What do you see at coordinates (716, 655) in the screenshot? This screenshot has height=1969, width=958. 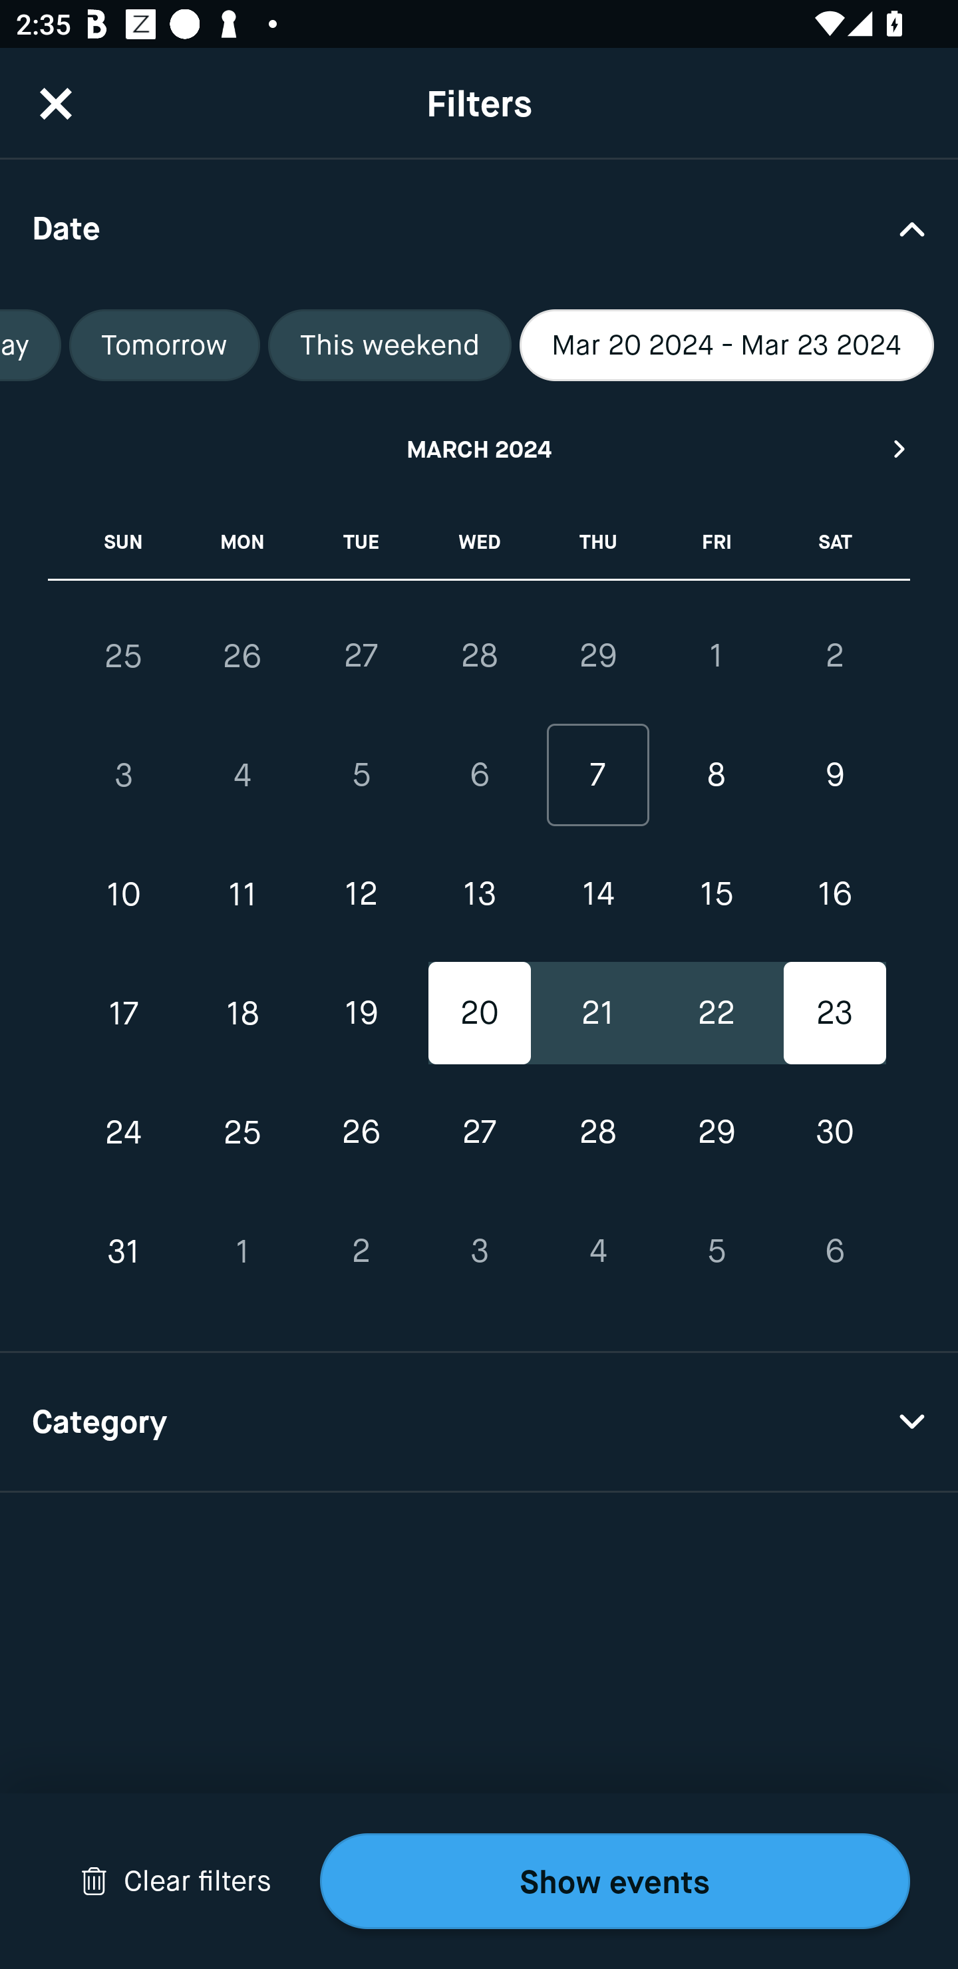 I see `1` at bounding box center [716, 655].